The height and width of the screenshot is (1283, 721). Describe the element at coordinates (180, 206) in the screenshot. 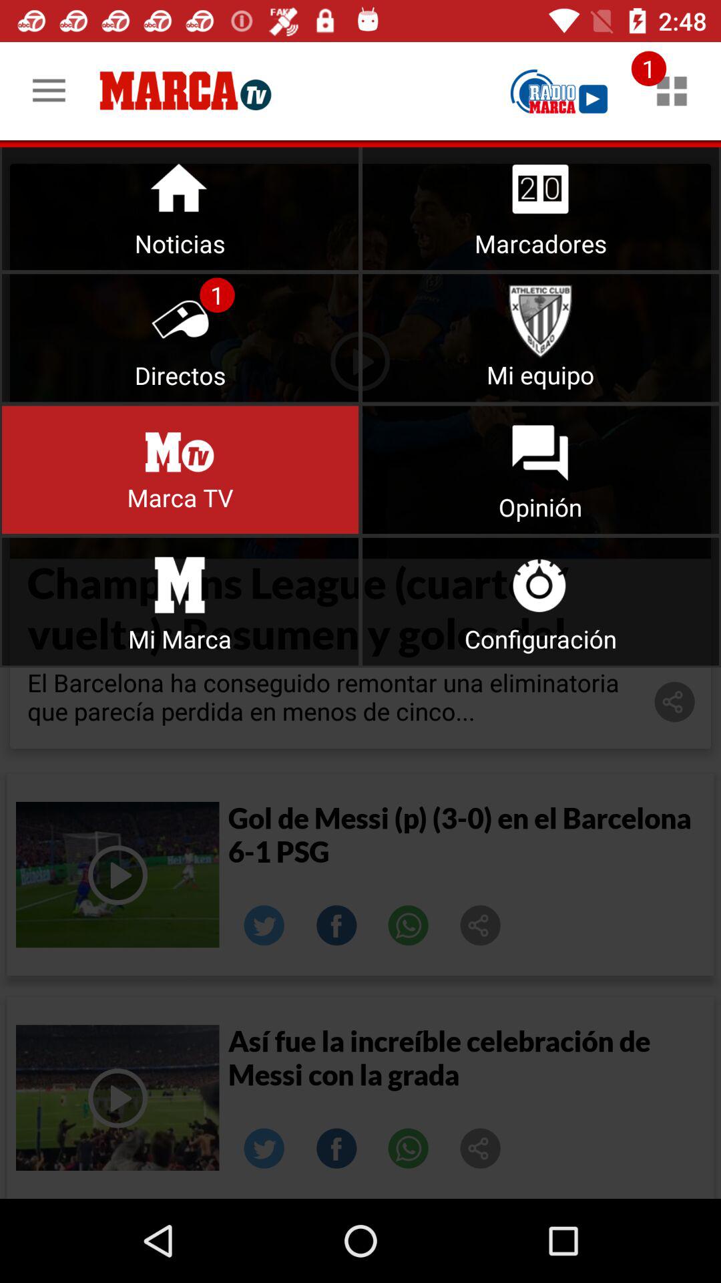

I see `click on the home symbol` at that location.